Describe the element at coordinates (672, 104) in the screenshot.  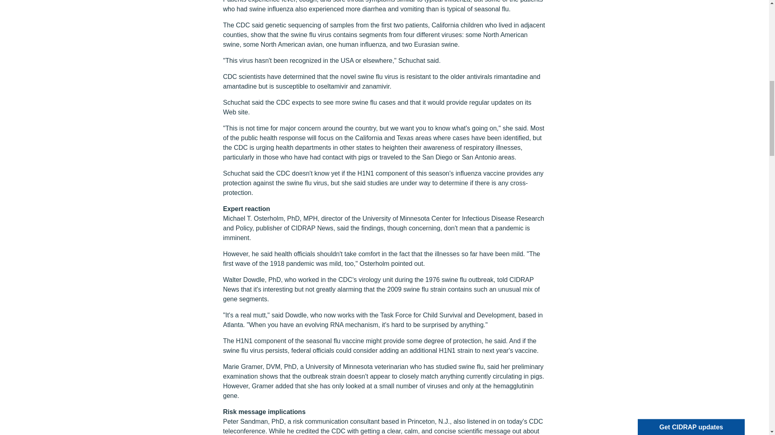
I see `Subscribe` at that location.